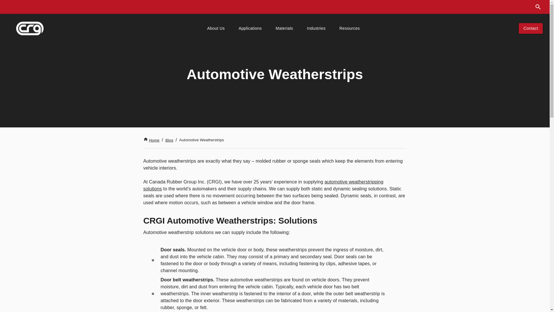 This screenshot has height=312, width=554. What do you see at coordinates (316, 28) in the screenshot?
I see `Industries` at bounding box center [316, 28].